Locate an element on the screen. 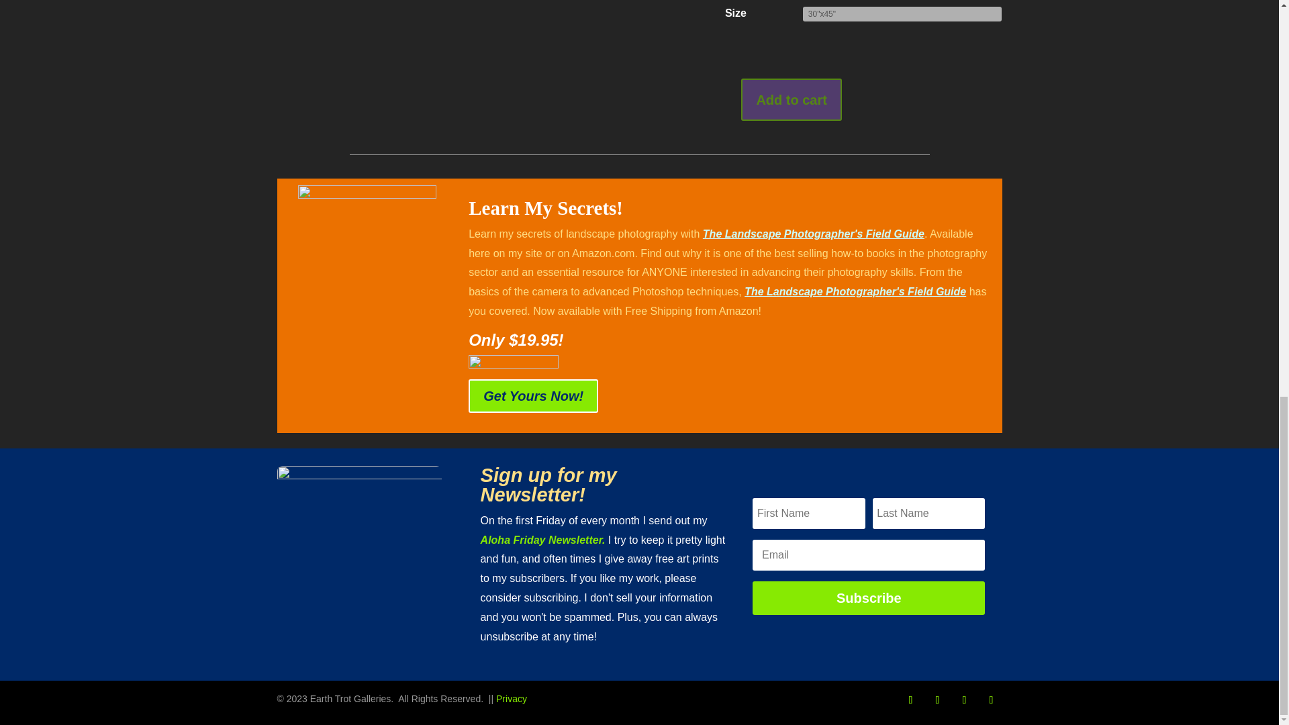  Get Yours Now! is located at coordinates (533, 395).